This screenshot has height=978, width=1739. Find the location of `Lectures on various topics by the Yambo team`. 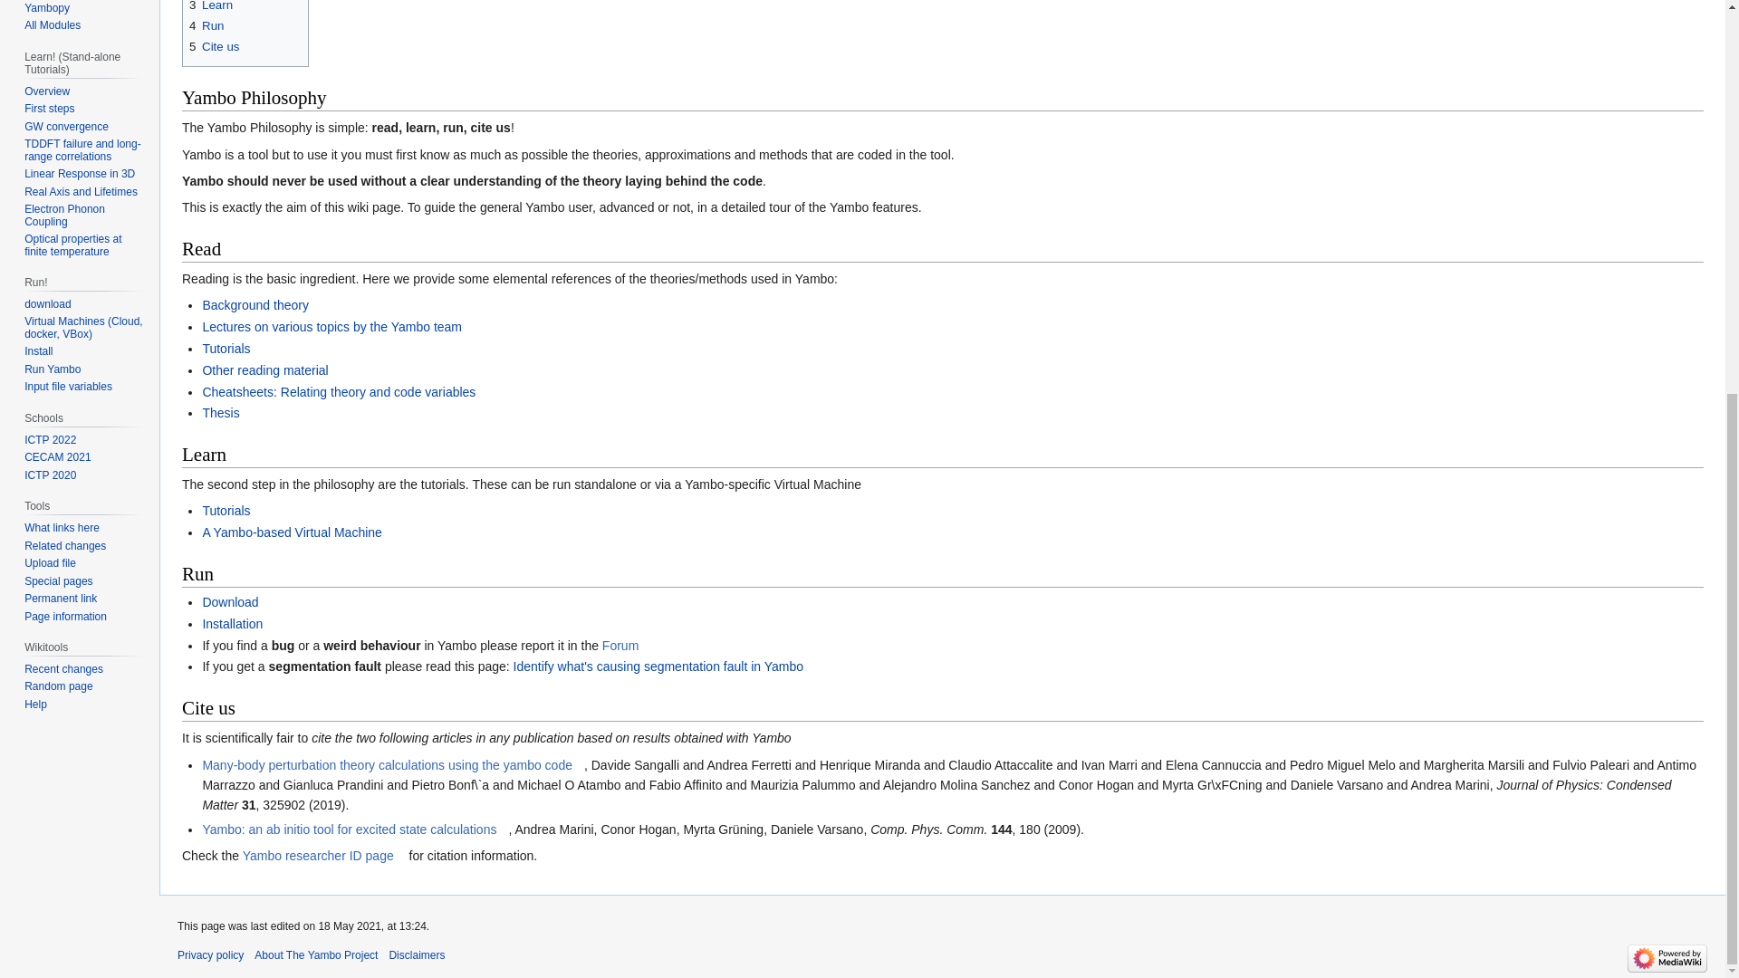

Lectures on various topics by the Yambo team is located at coordinates (331, 327).